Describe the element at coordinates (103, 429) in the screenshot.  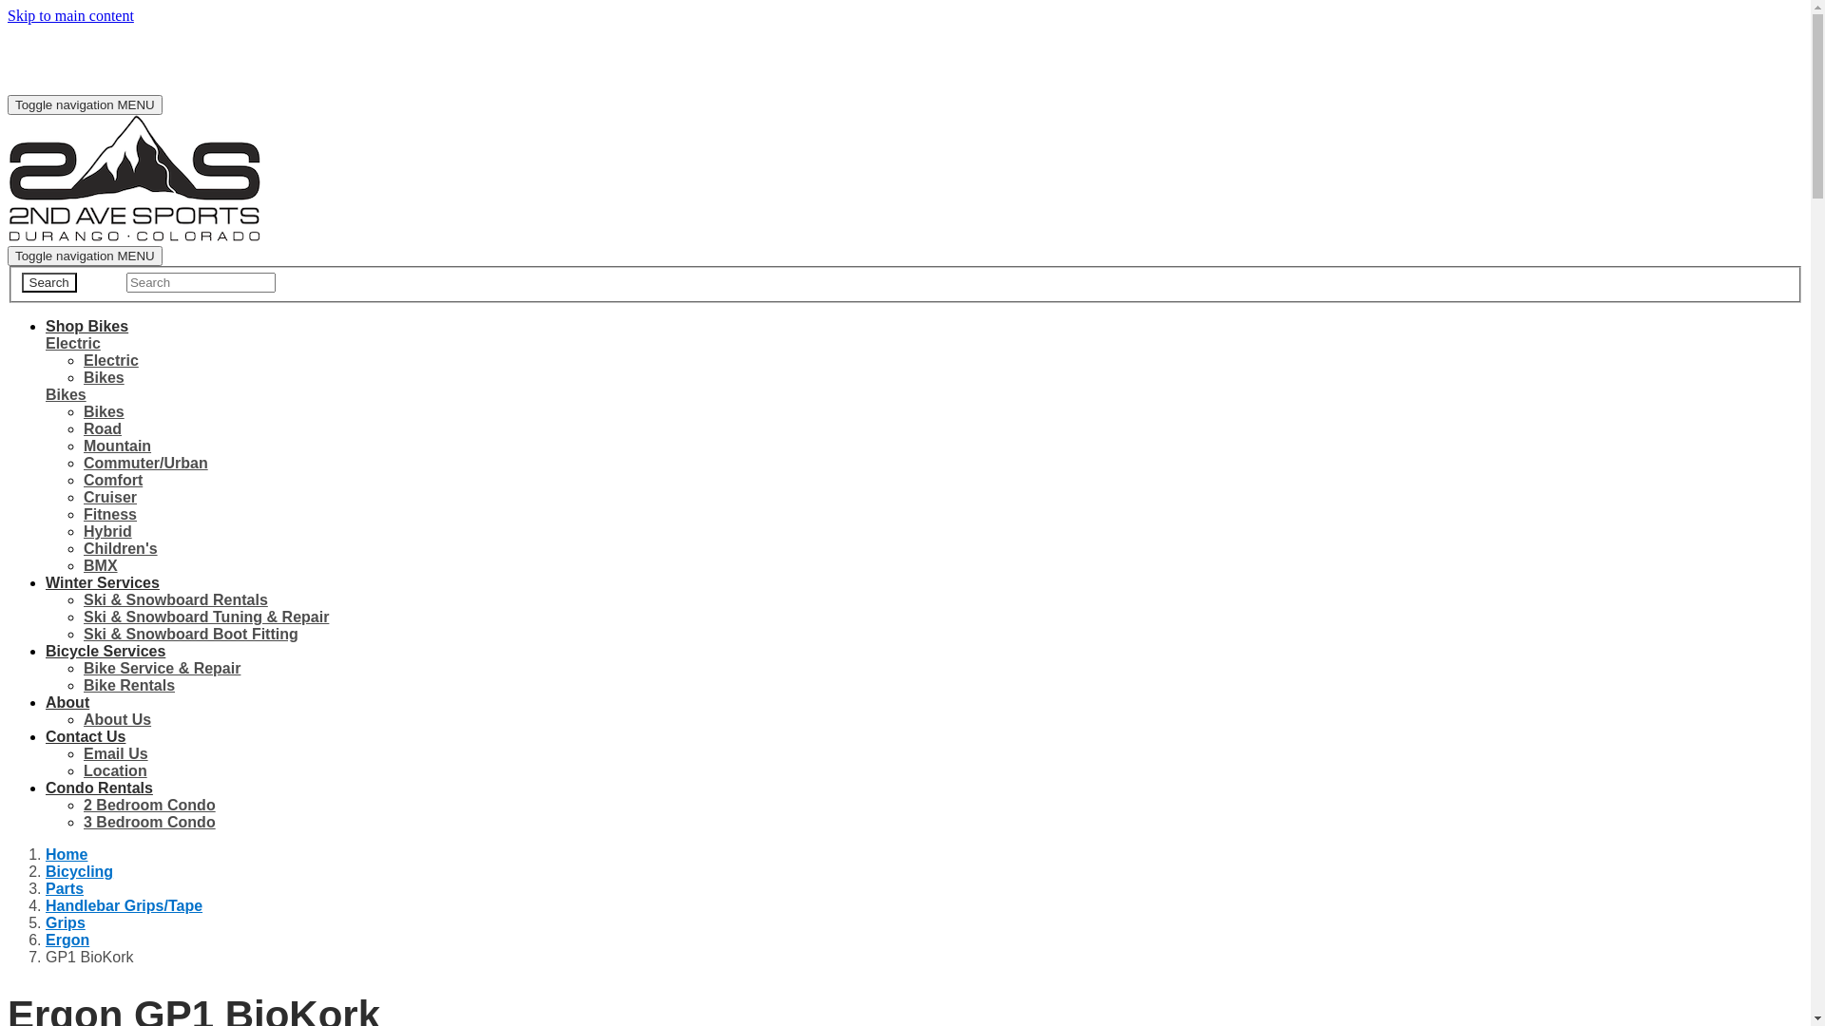
I see `Road` at that location.